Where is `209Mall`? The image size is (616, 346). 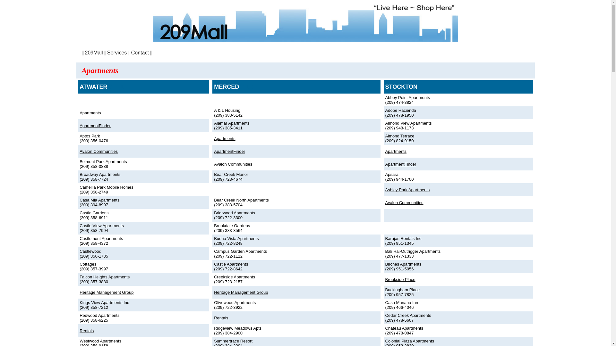
209Mall is located at coordinates (94, 53).